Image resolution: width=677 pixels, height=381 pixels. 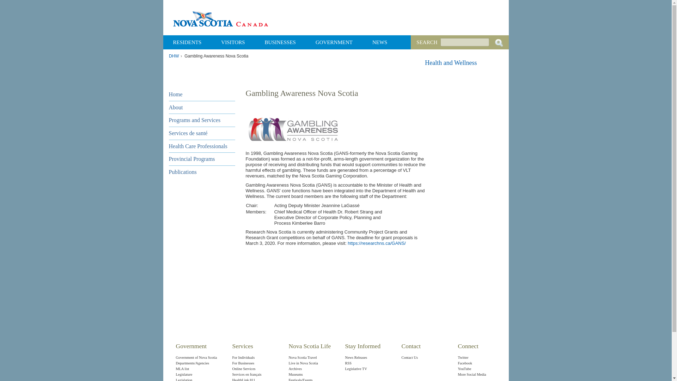 What do you see at coordinates (451, 63) in the screenshot?
I see `Health and Wellness` at bounding box center [451, 63].